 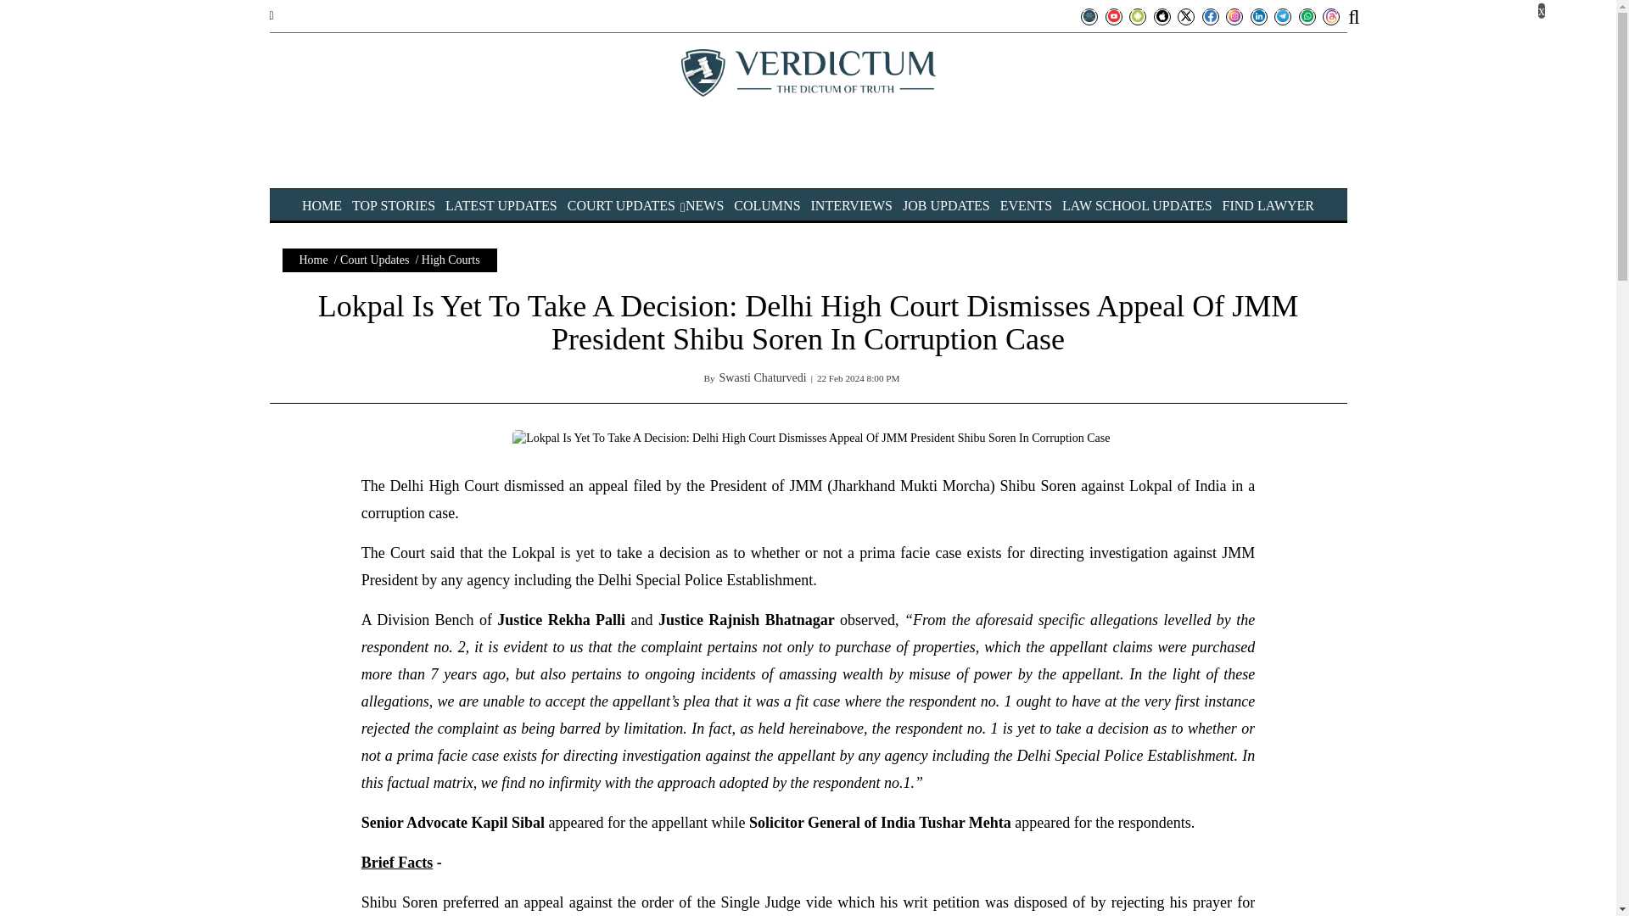 I want to click on COLUMNS, so click(x=767, y=205).